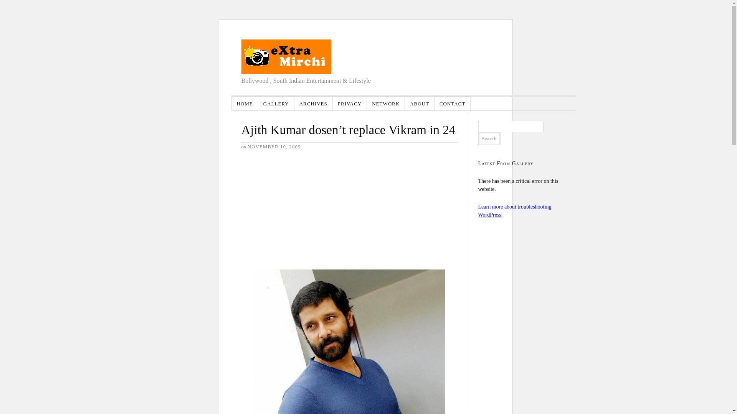 This screenshot has height=414, width=737. I want to click on HOME, so click(245, 103).